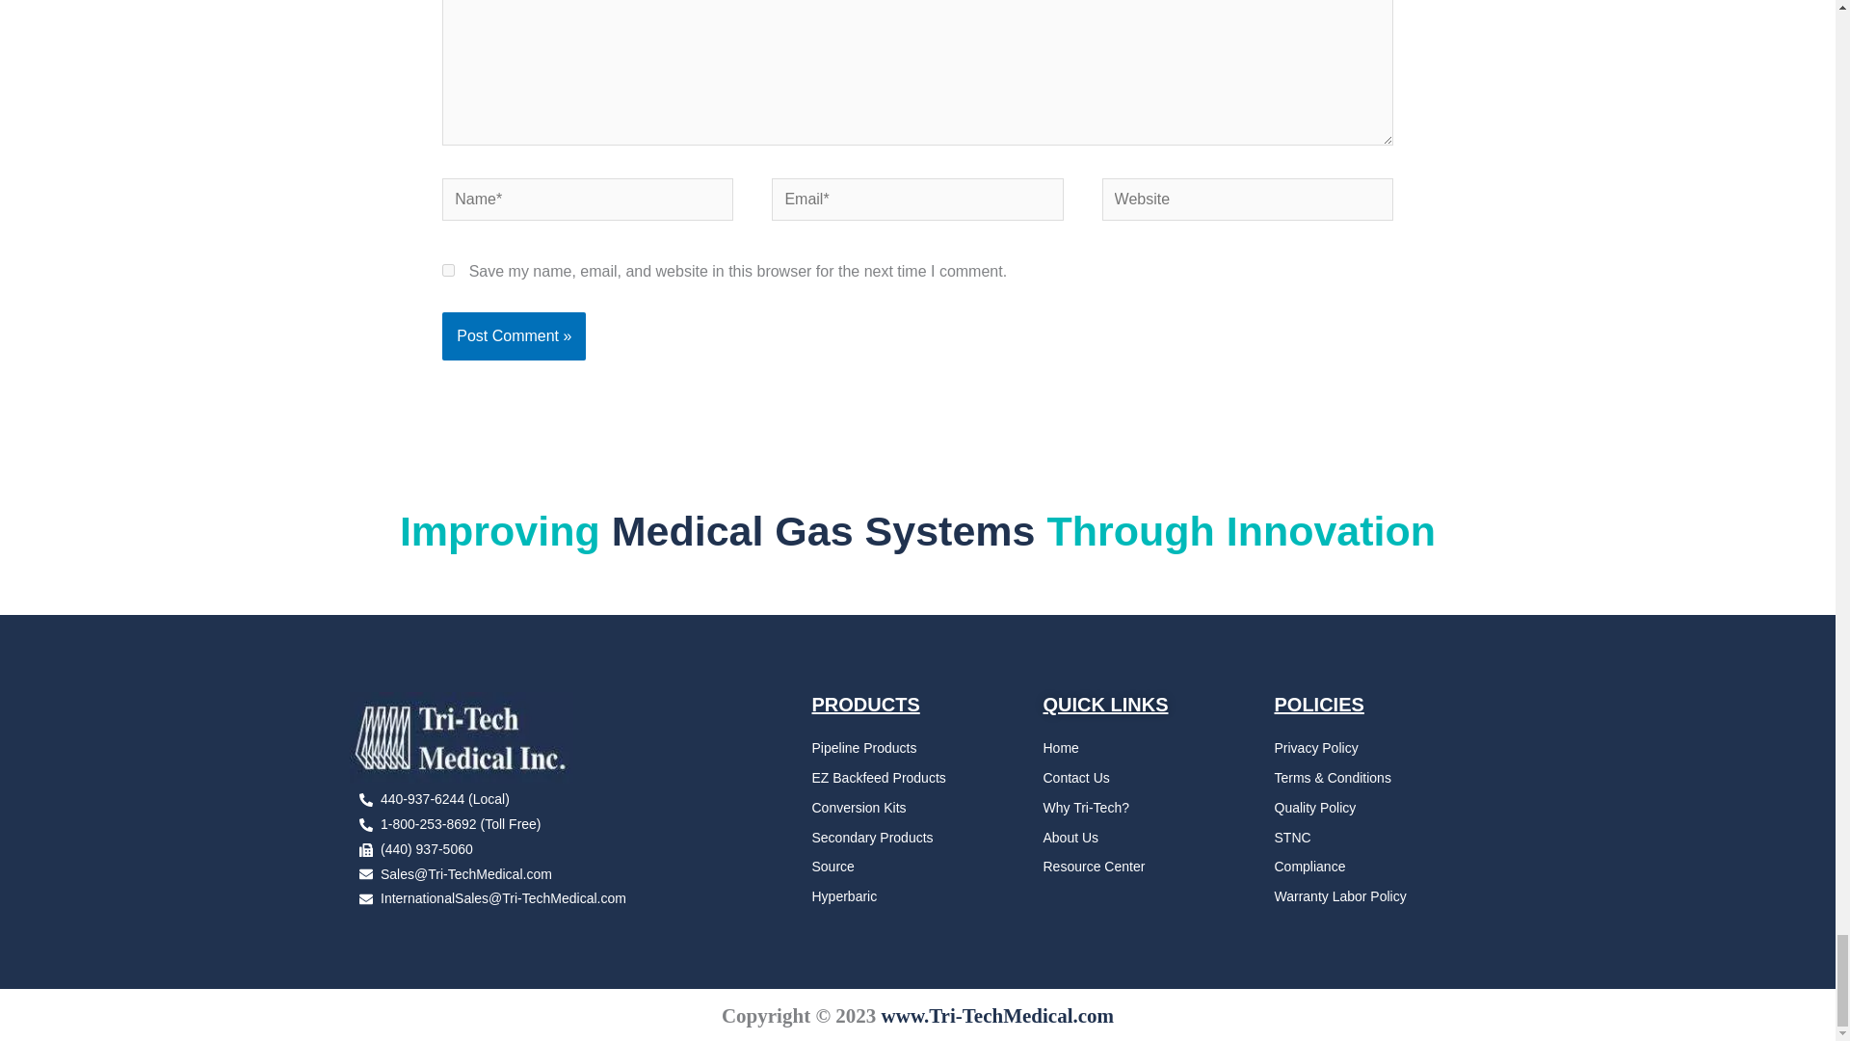 The height and width of the screenshot is (1041, 1850). What do you see at coordinates (448, 270) in the screenshot?
I see `yes` at bounding box center [448, 270].